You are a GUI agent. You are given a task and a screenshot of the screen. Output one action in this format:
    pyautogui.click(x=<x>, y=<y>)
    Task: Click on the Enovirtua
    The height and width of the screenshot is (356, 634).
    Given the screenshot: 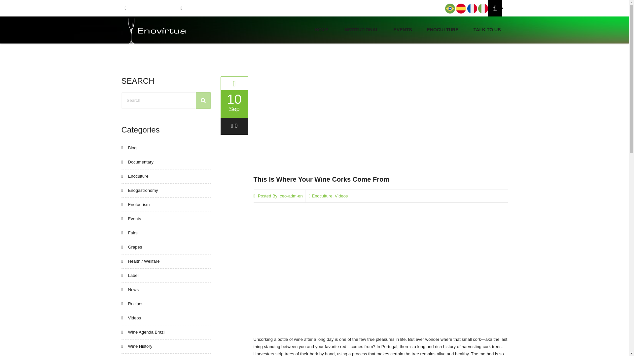 What is the action you would take?
    pyautogui.click(x=157, y=30)
    